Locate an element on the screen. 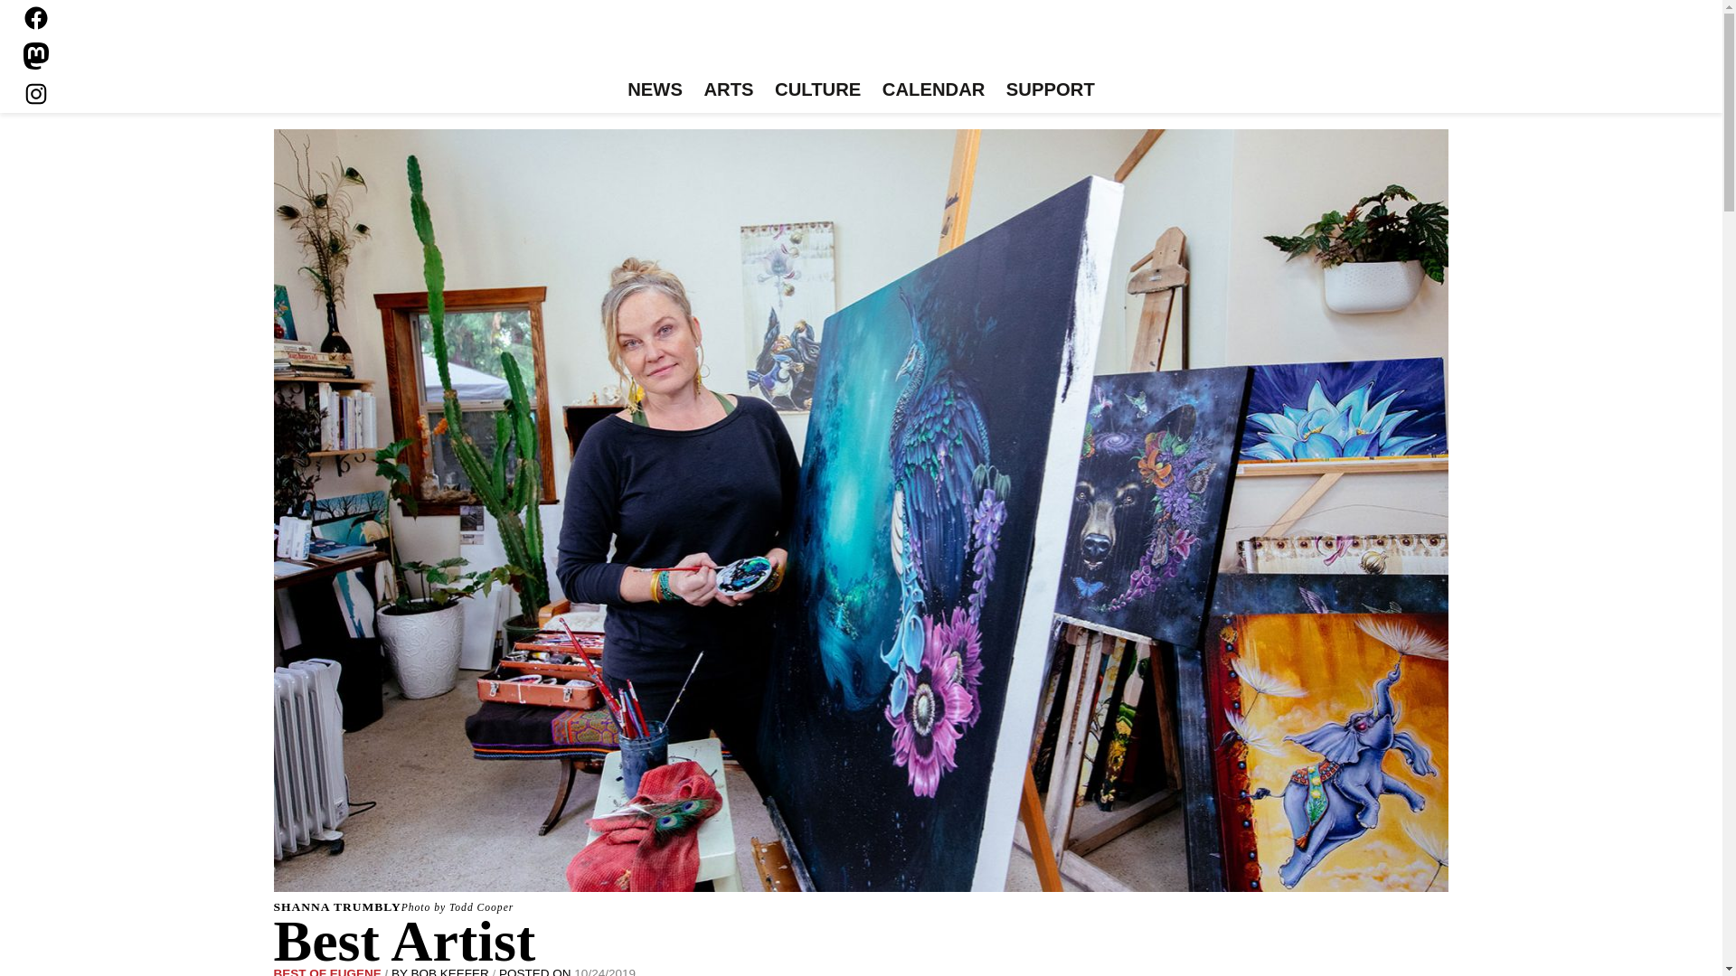 The height and width of the screenshot is (976, 1736). ARTS is located at coordinates (729, 90).